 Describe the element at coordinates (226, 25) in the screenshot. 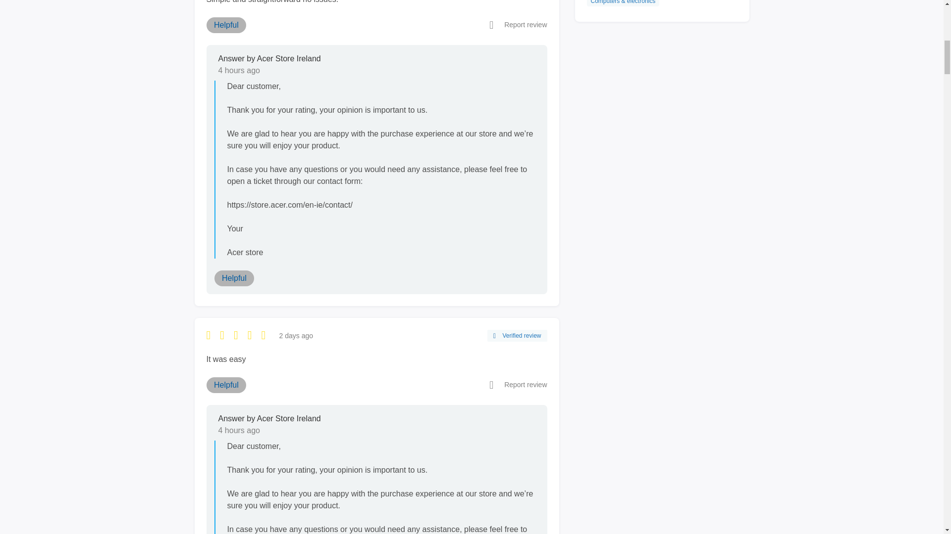

I see `Helpful` at that location.